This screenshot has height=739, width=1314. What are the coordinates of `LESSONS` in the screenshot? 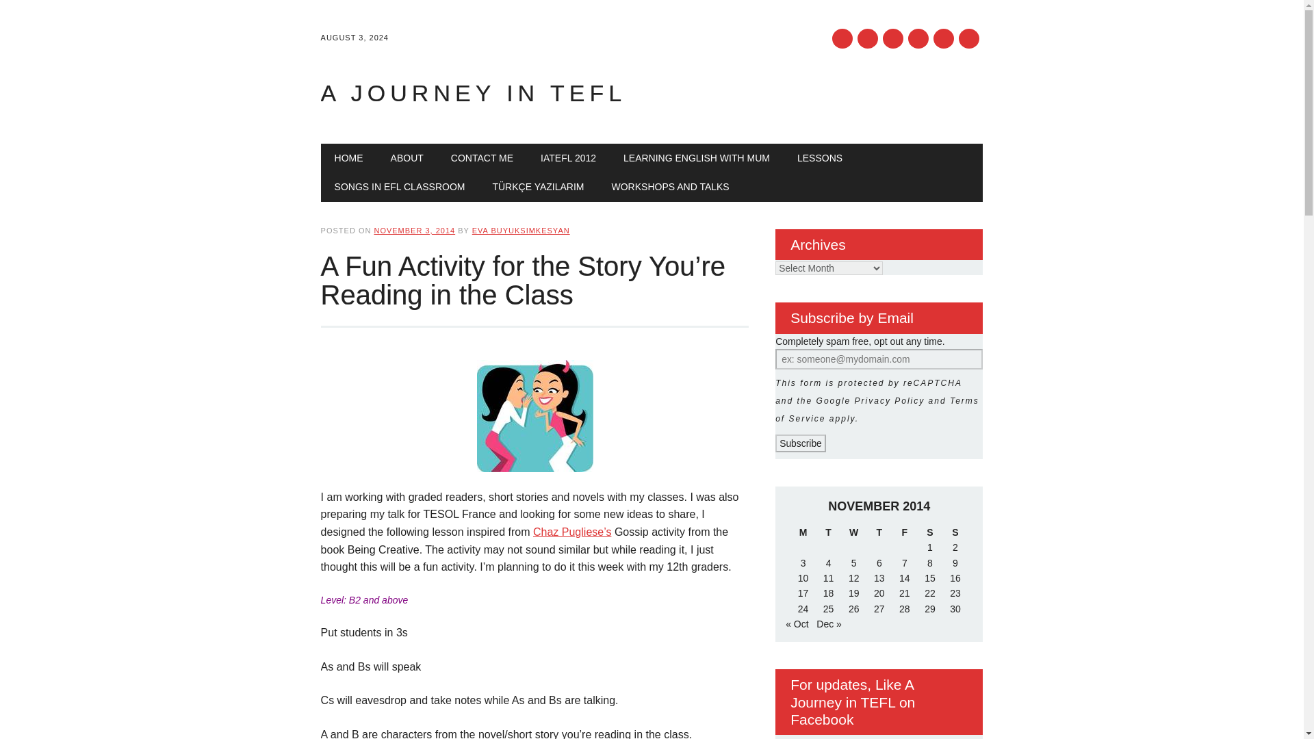 It's located at (820, 157).